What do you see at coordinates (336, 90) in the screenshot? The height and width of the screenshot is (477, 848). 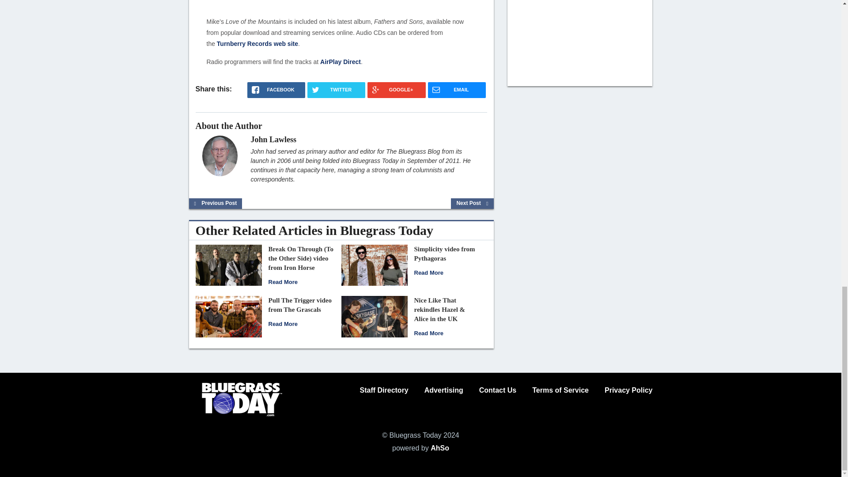 I see `TWITTER` at bounding box center [336, 90].